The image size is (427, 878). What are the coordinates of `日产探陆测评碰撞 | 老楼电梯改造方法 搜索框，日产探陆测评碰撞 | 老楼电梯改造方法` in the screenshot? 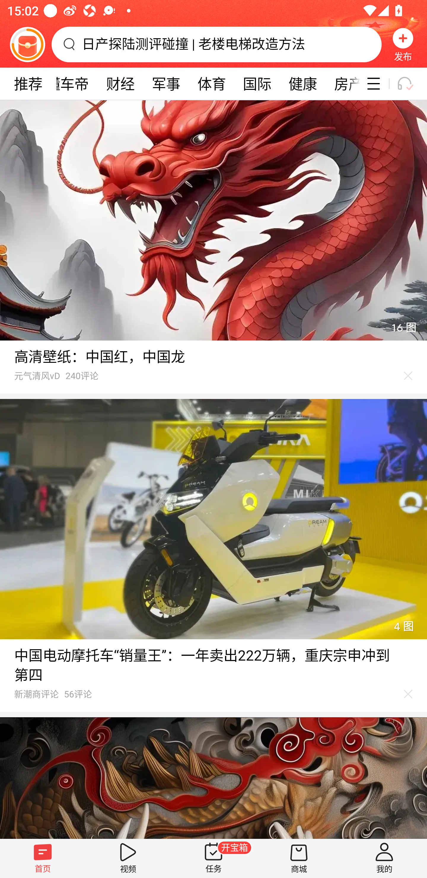 It's located at (216, 44).